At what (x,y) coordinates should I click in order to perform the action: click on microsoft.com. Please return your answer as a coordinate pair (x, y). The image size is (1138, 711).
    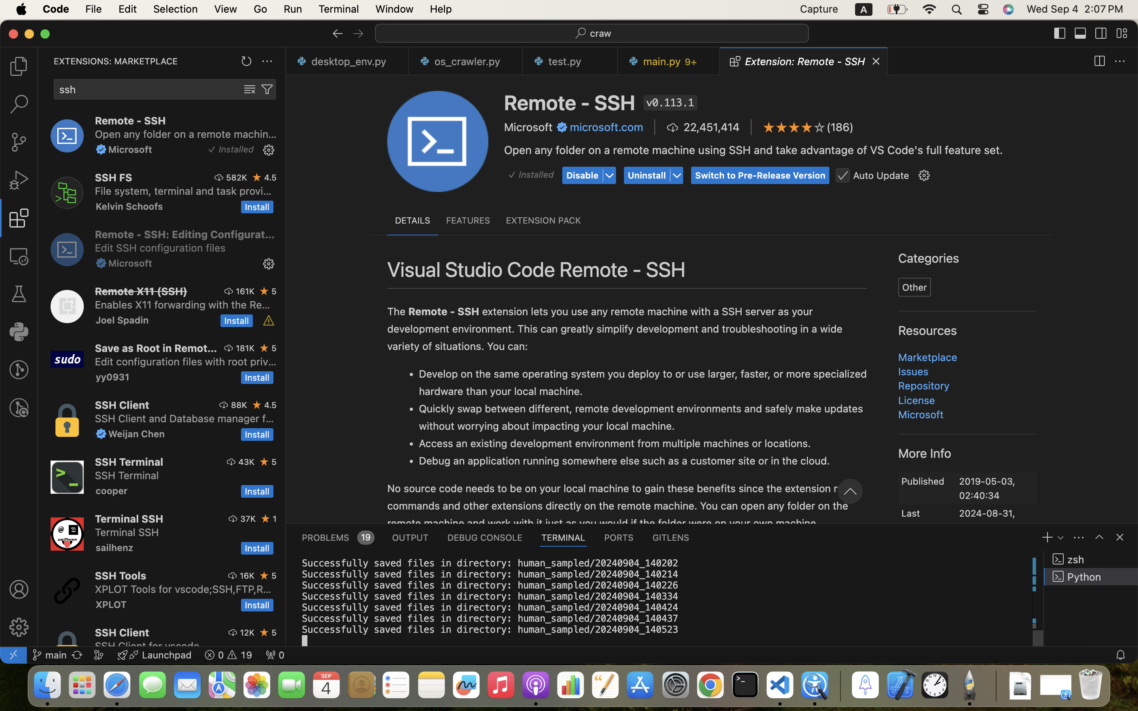
    Looking at the image, I should click on (607, 127).